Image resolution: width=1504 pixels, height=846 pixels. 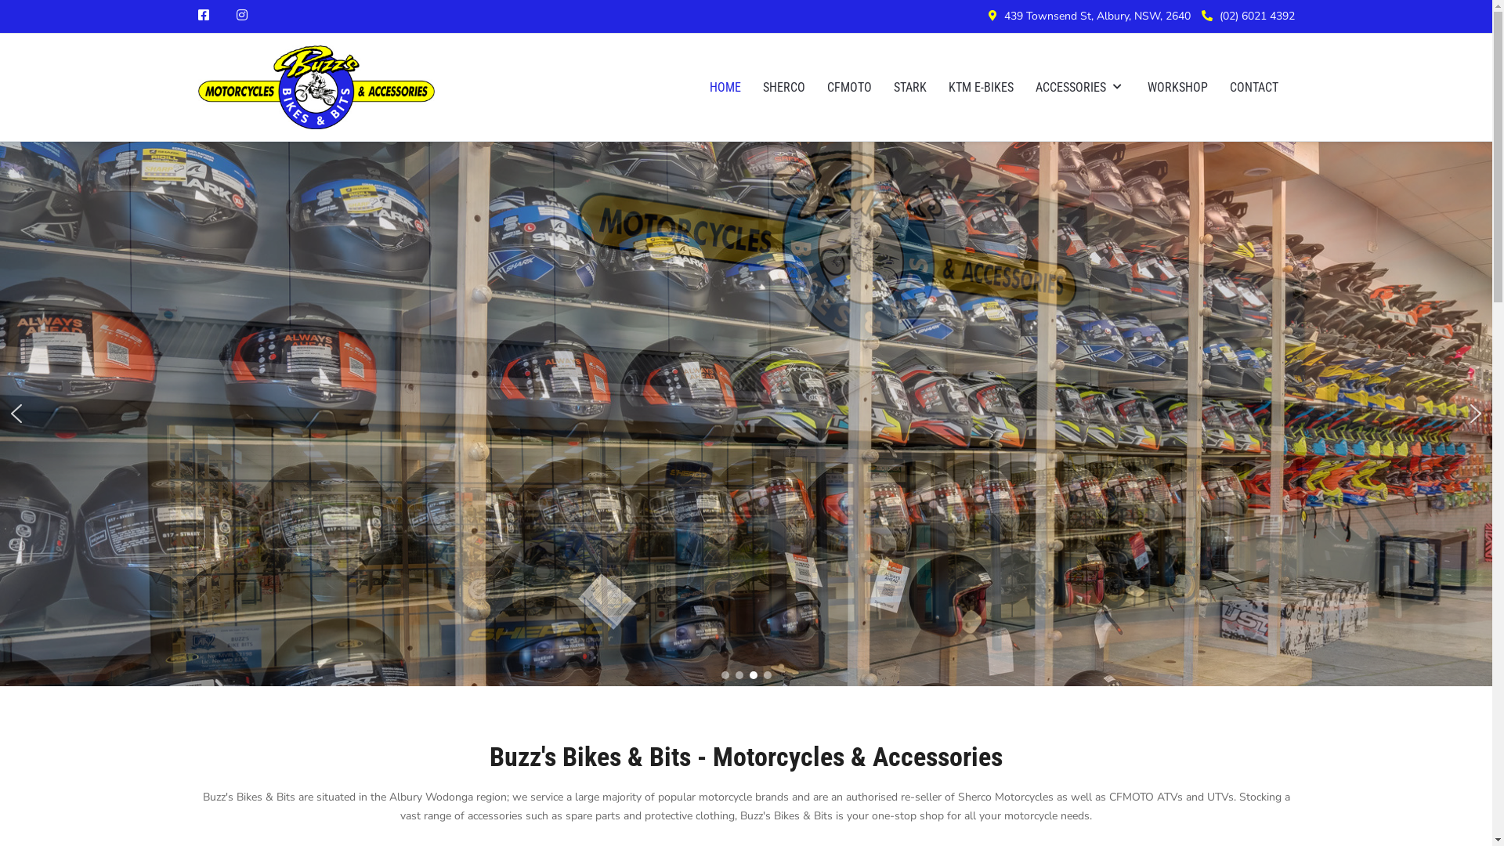 What do you see at coordinates (1254, 88) in the screenshot?
I see `CONTACT` at bounding box center [1254, 88].